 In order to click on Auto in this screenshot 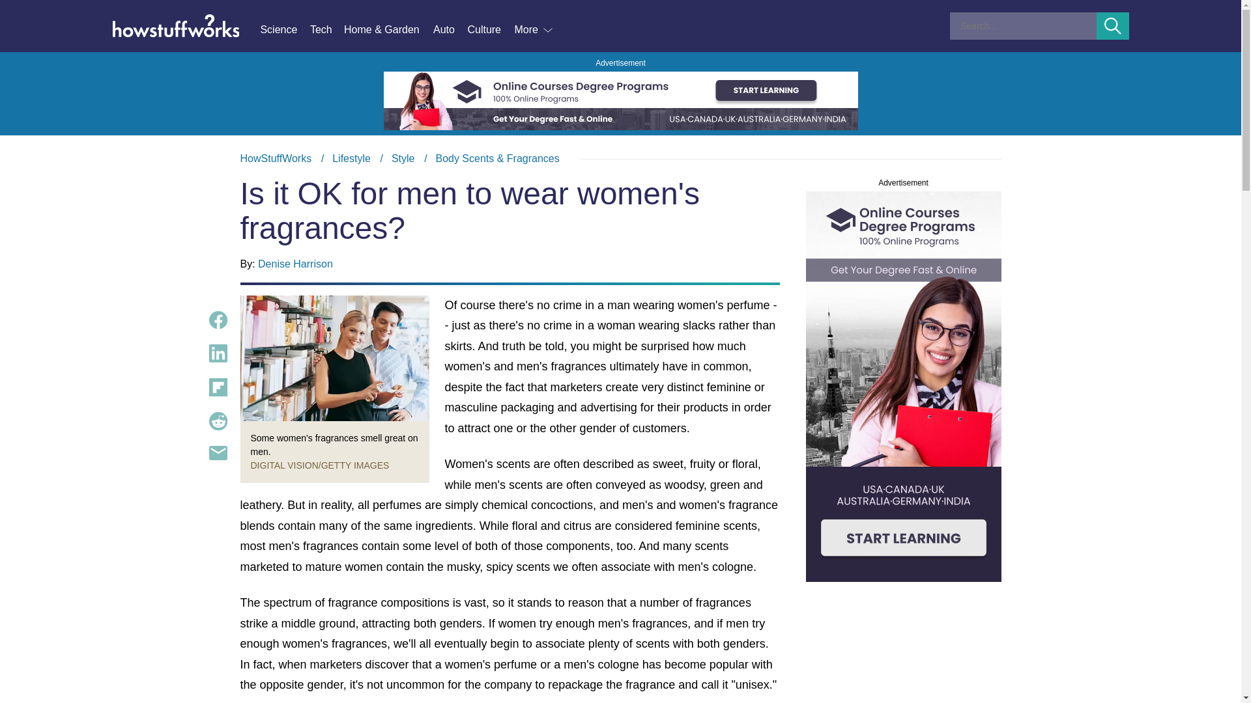, I will do `click(450, 30)`.